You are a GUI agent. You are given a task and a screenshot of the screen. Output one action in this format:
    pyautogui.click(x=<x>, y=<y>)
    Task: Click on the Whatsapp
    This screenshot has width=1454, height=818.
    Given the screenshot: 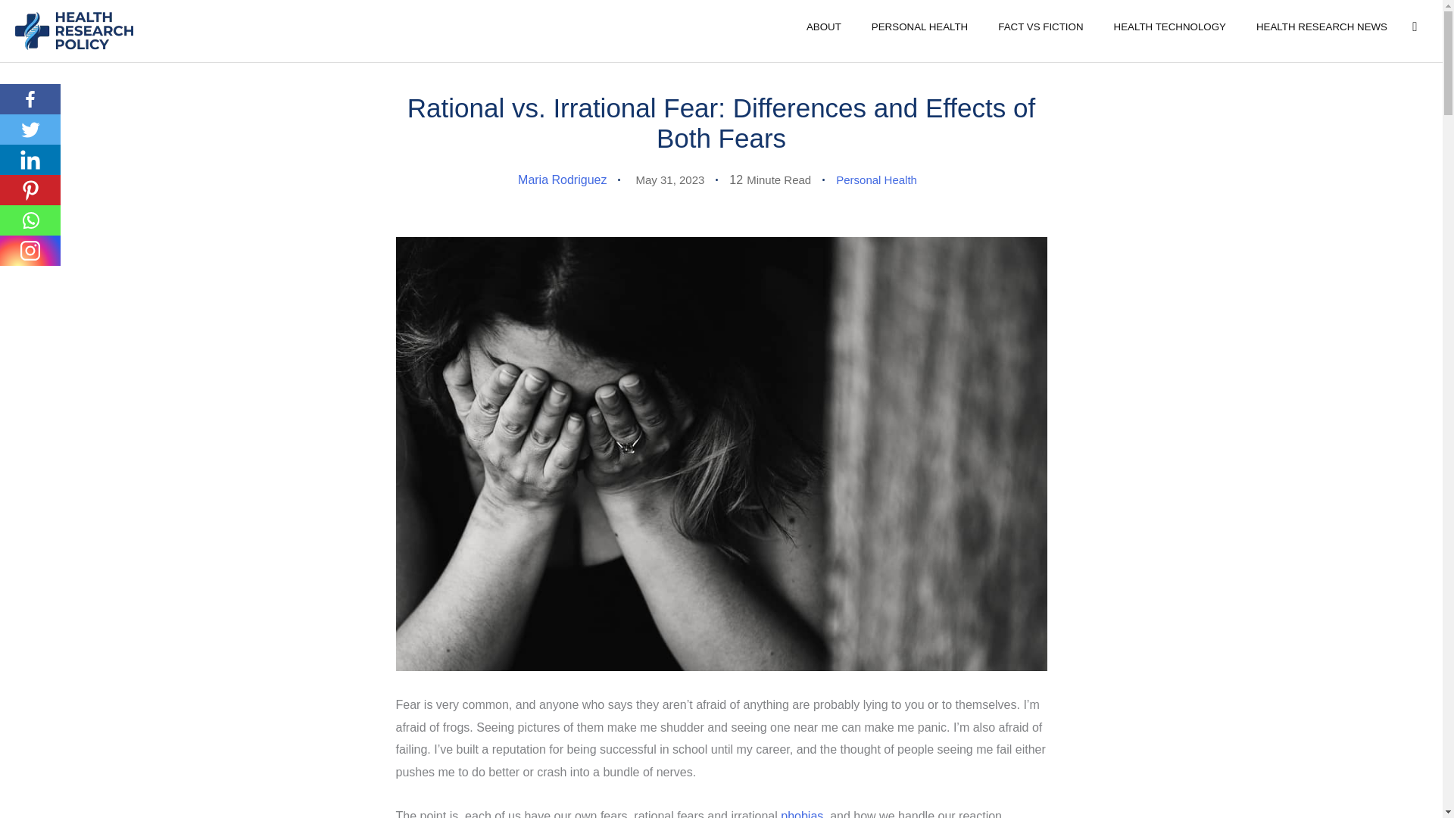 What is the action you would take?
    pyautogui.click(x=30, y=220)
    